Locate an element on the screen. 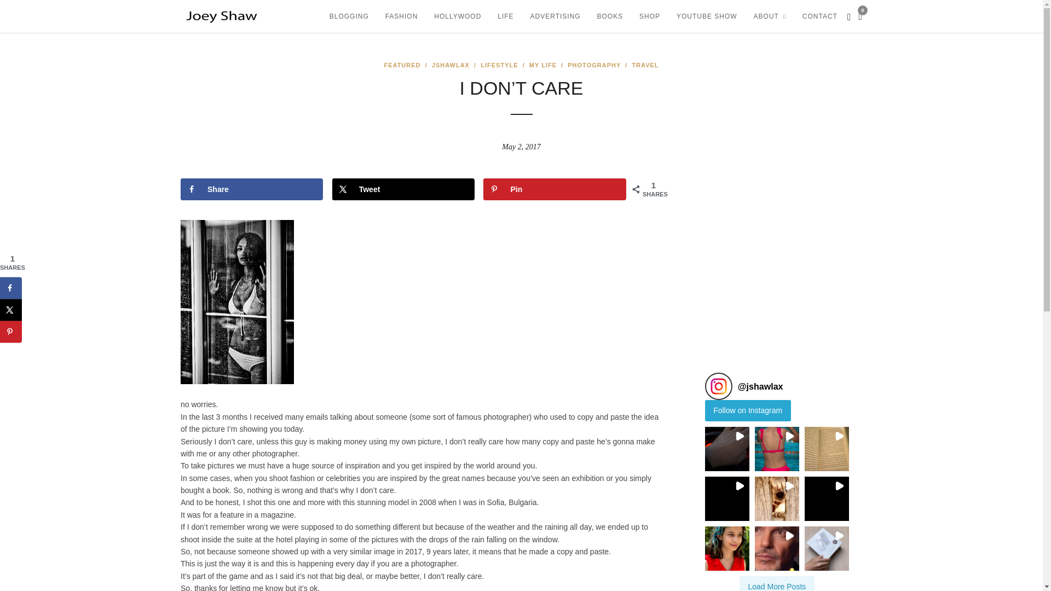 This screenshot has height=591, width=1051. SHOP is located at coordinates (650, 16).